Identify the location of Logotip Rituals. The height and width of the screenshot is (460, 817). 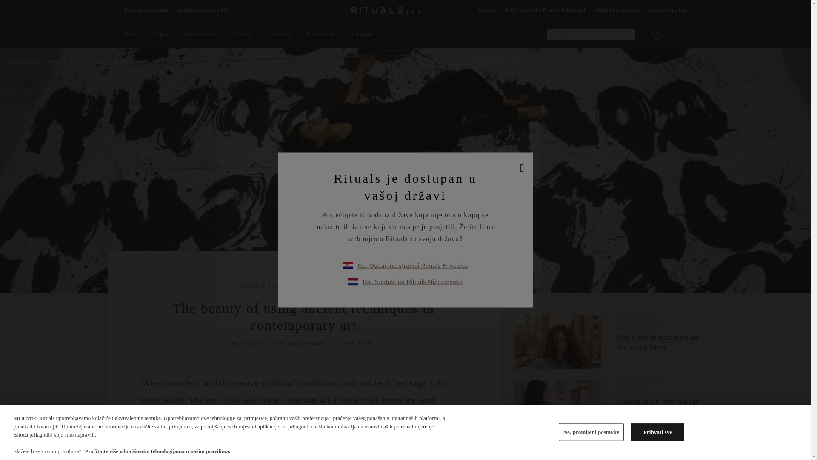
(386, 10).